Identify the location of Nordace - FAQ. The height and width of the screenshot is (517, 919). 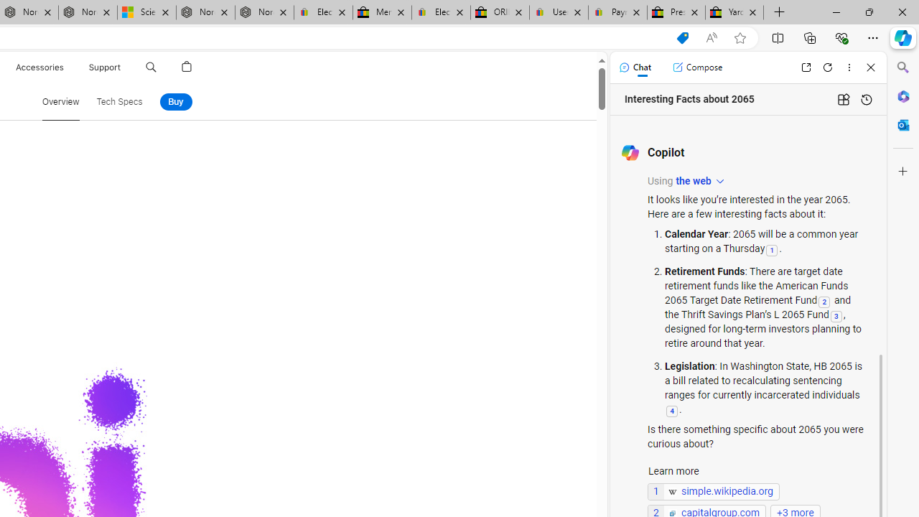
(264, 13).